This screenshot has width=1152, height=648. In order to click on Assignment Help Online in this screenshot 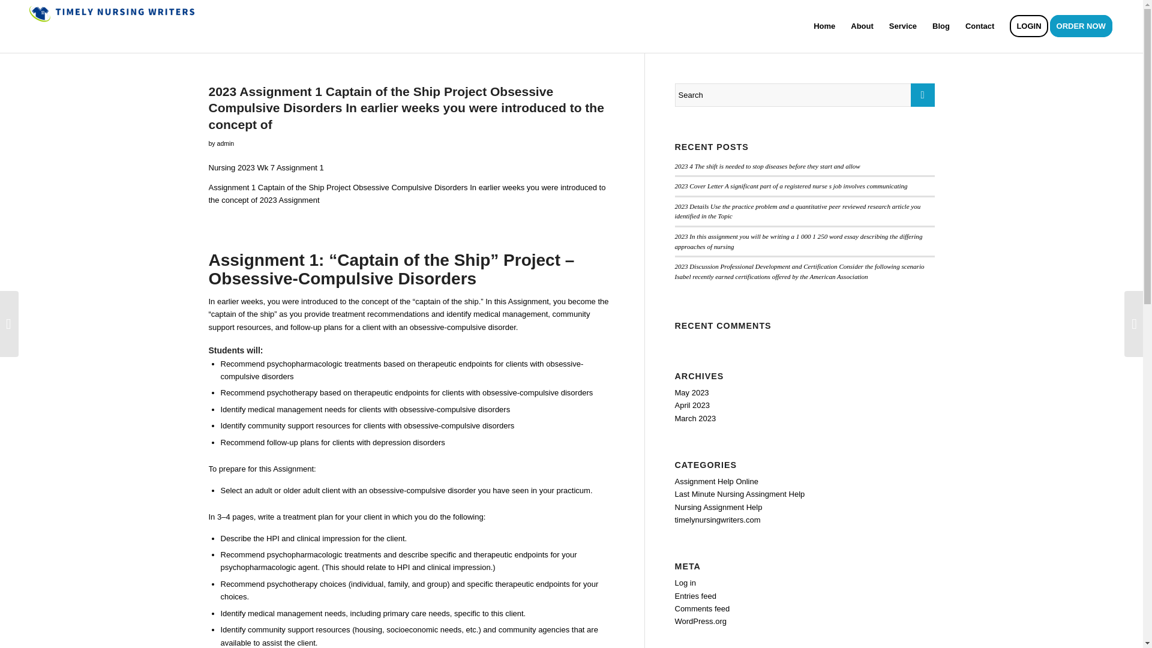, I will do `click(716, 481)`.